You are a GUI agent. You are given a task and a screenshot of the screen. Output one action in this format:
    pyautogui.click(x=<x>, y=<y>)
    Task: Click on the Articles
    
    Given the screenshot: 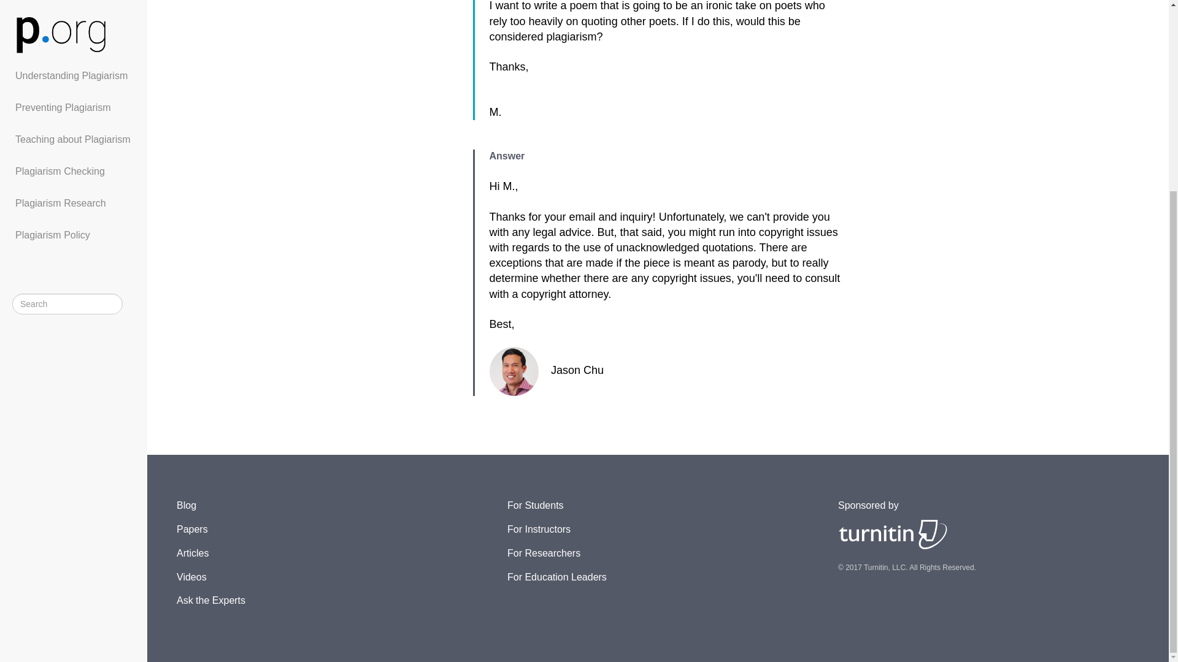 What is the action you would take?
    pyautogui.click(x=193, y=553)
    